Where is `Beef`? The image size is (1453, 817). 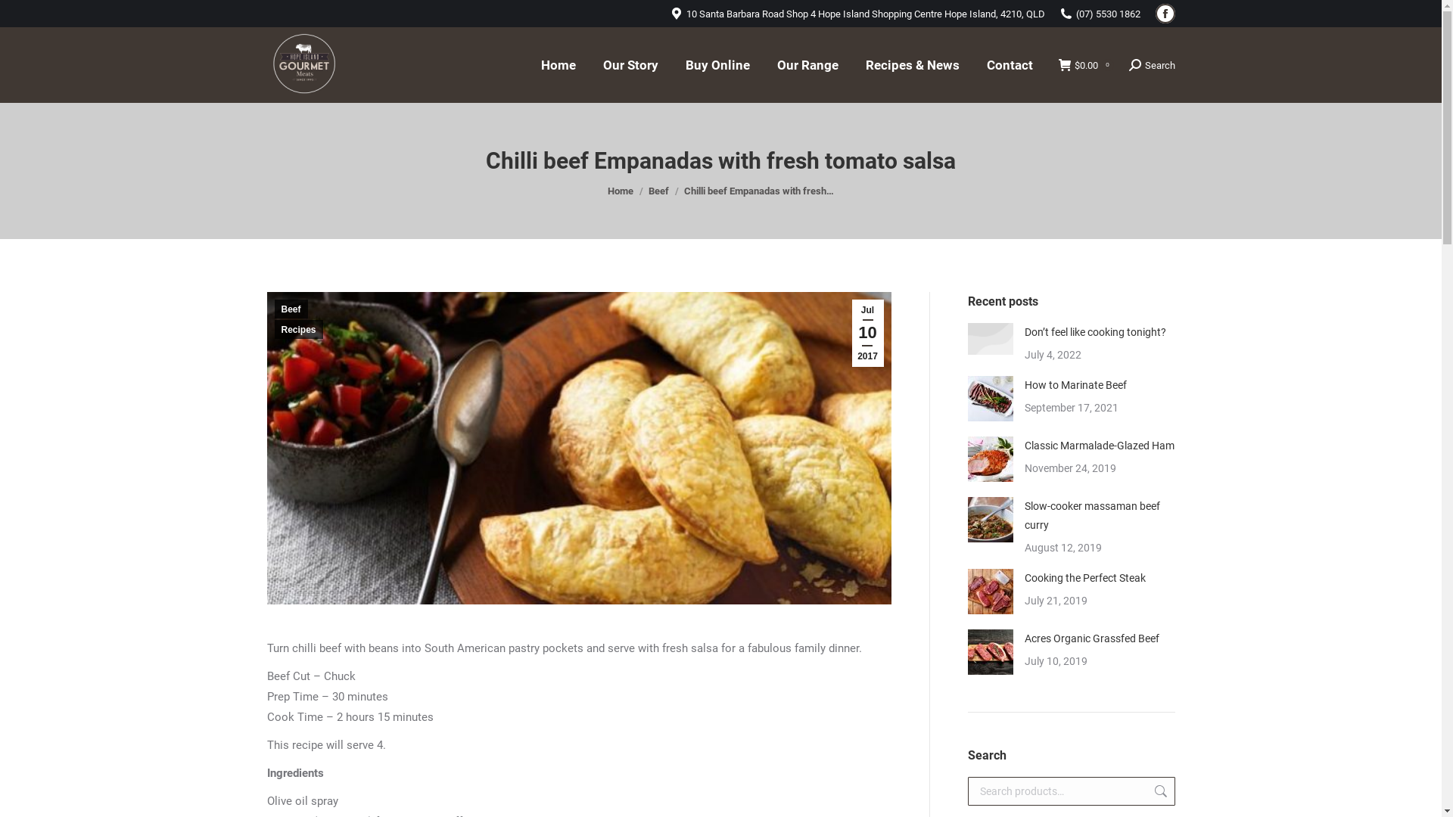
Beef is located at coordinates (291, 309).